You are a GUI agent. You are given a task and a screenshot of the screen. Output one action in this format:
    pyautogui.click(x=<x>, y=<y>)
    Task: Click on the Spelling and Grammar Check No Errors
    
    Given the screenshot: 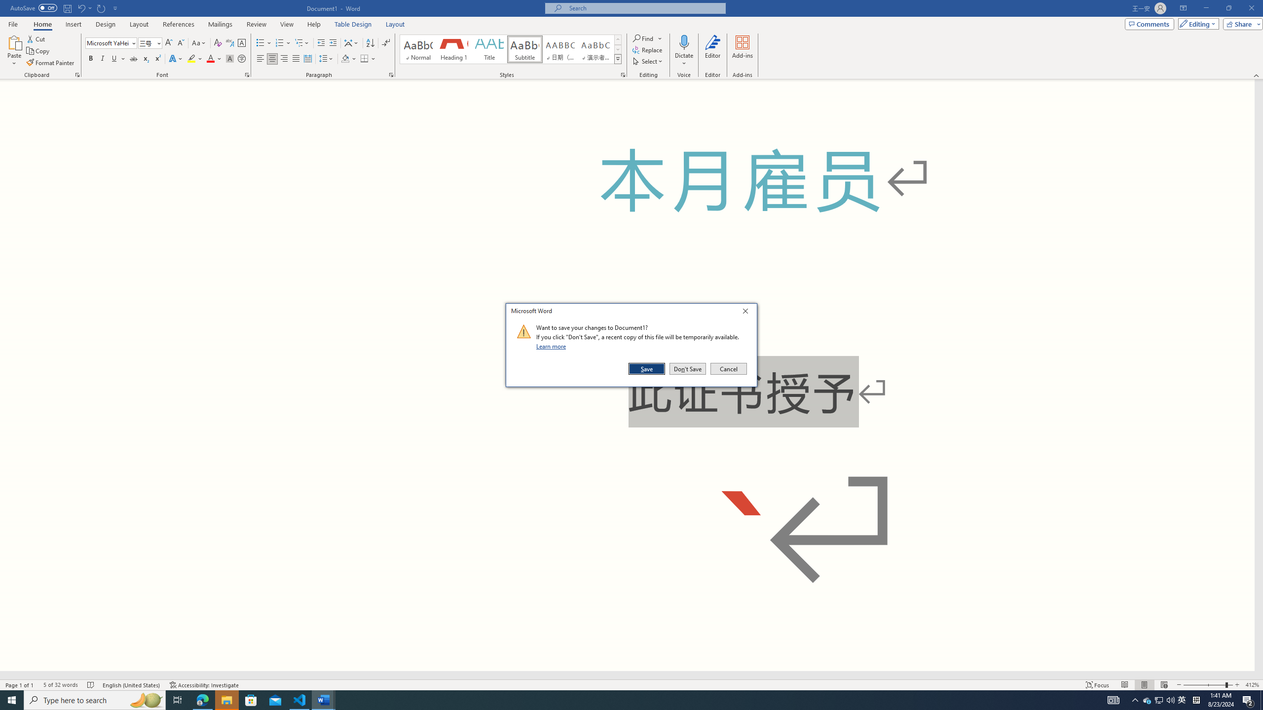 What is the action you would take?
    pyautogui.click(x=91, y=685)
    